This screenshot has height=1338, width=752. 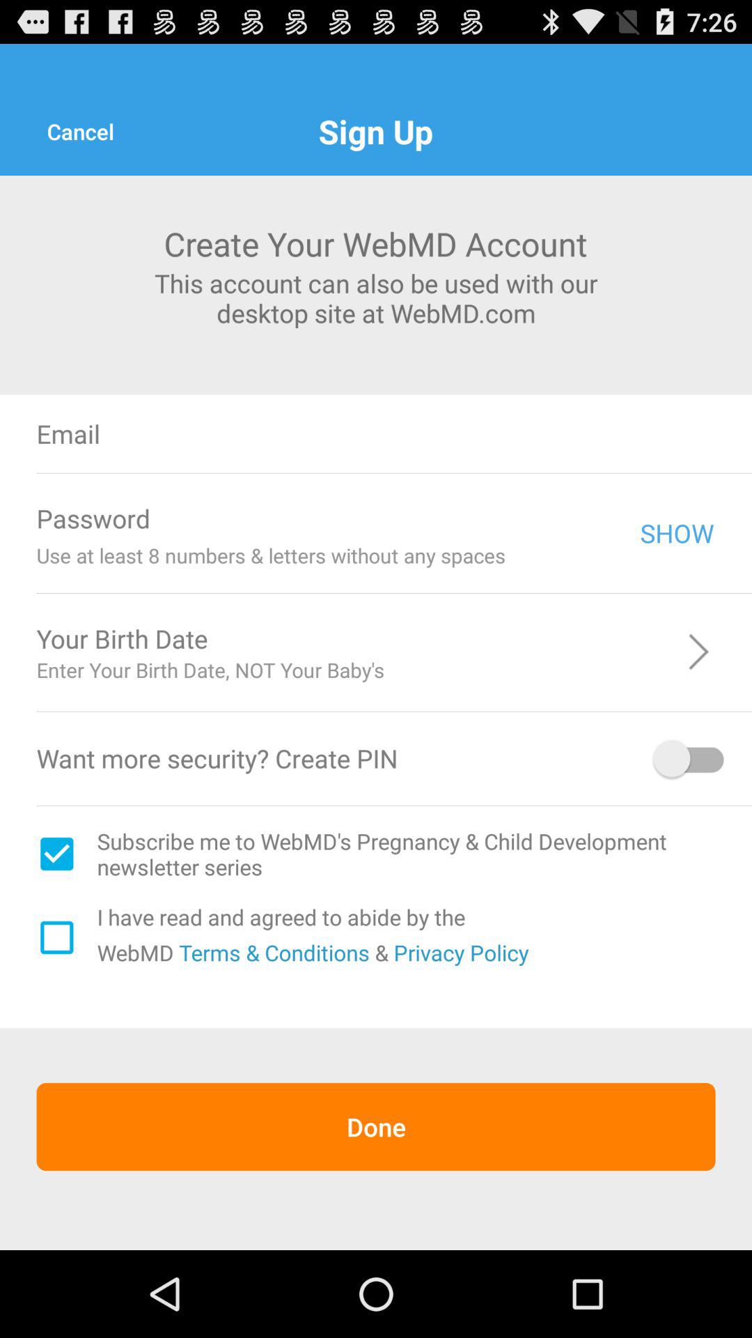 What do you see at coordinates (466, 433) in the screenshot?
I see `email box` at bounding box center [466, 433].